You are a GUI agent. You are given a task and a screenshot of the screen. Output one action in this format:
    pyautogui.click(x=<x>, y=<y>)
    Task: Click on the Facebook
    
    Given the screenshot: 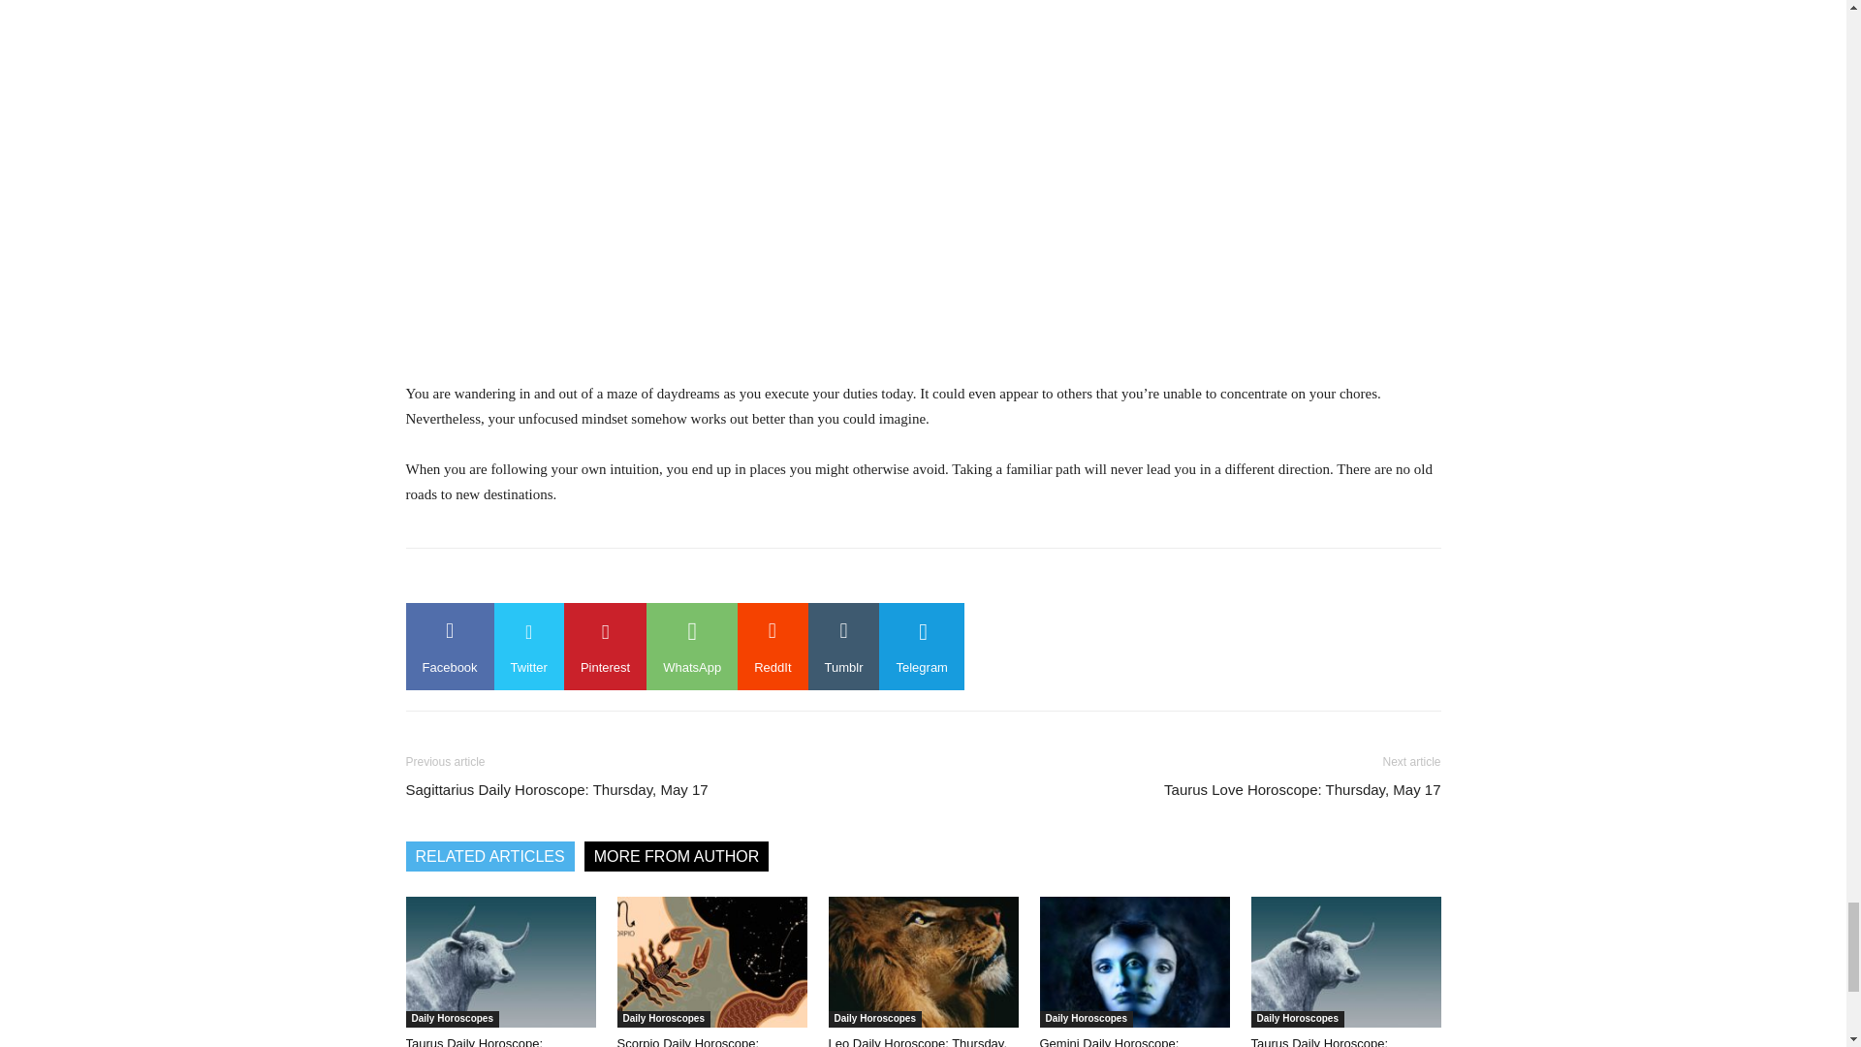 What is the action you would take?
    pyautogui.click(x=449, y=646)
    